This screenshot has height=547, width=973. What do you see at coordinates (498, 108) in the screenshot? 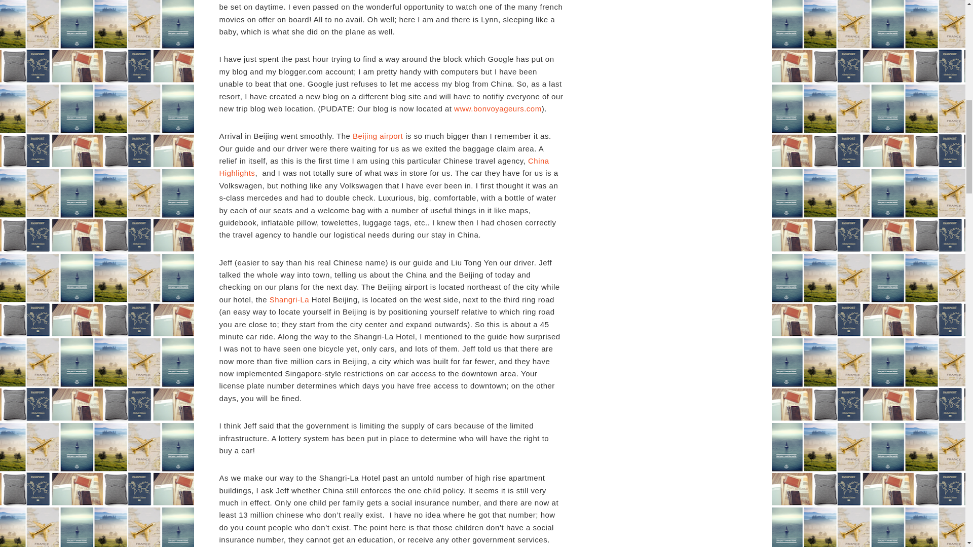
I see `BonVoyageurs` at bounding box center [498, 108].